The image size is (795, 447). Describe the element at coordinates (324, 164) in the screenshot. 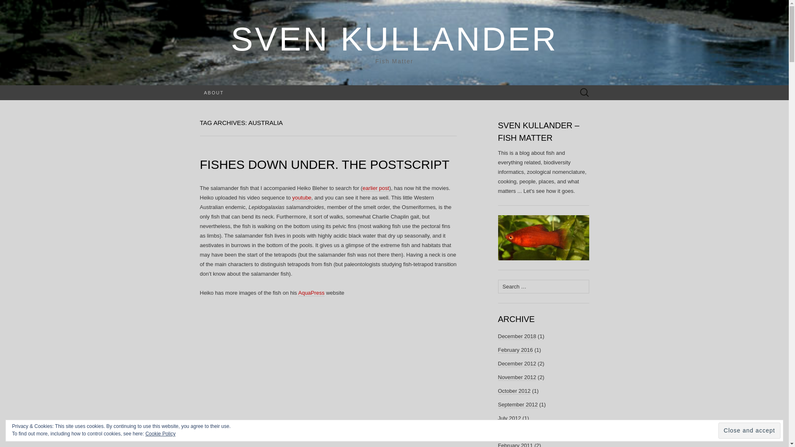

I see `FISHES DOWN UNDER. THE POSTSCRIPT` at that location.